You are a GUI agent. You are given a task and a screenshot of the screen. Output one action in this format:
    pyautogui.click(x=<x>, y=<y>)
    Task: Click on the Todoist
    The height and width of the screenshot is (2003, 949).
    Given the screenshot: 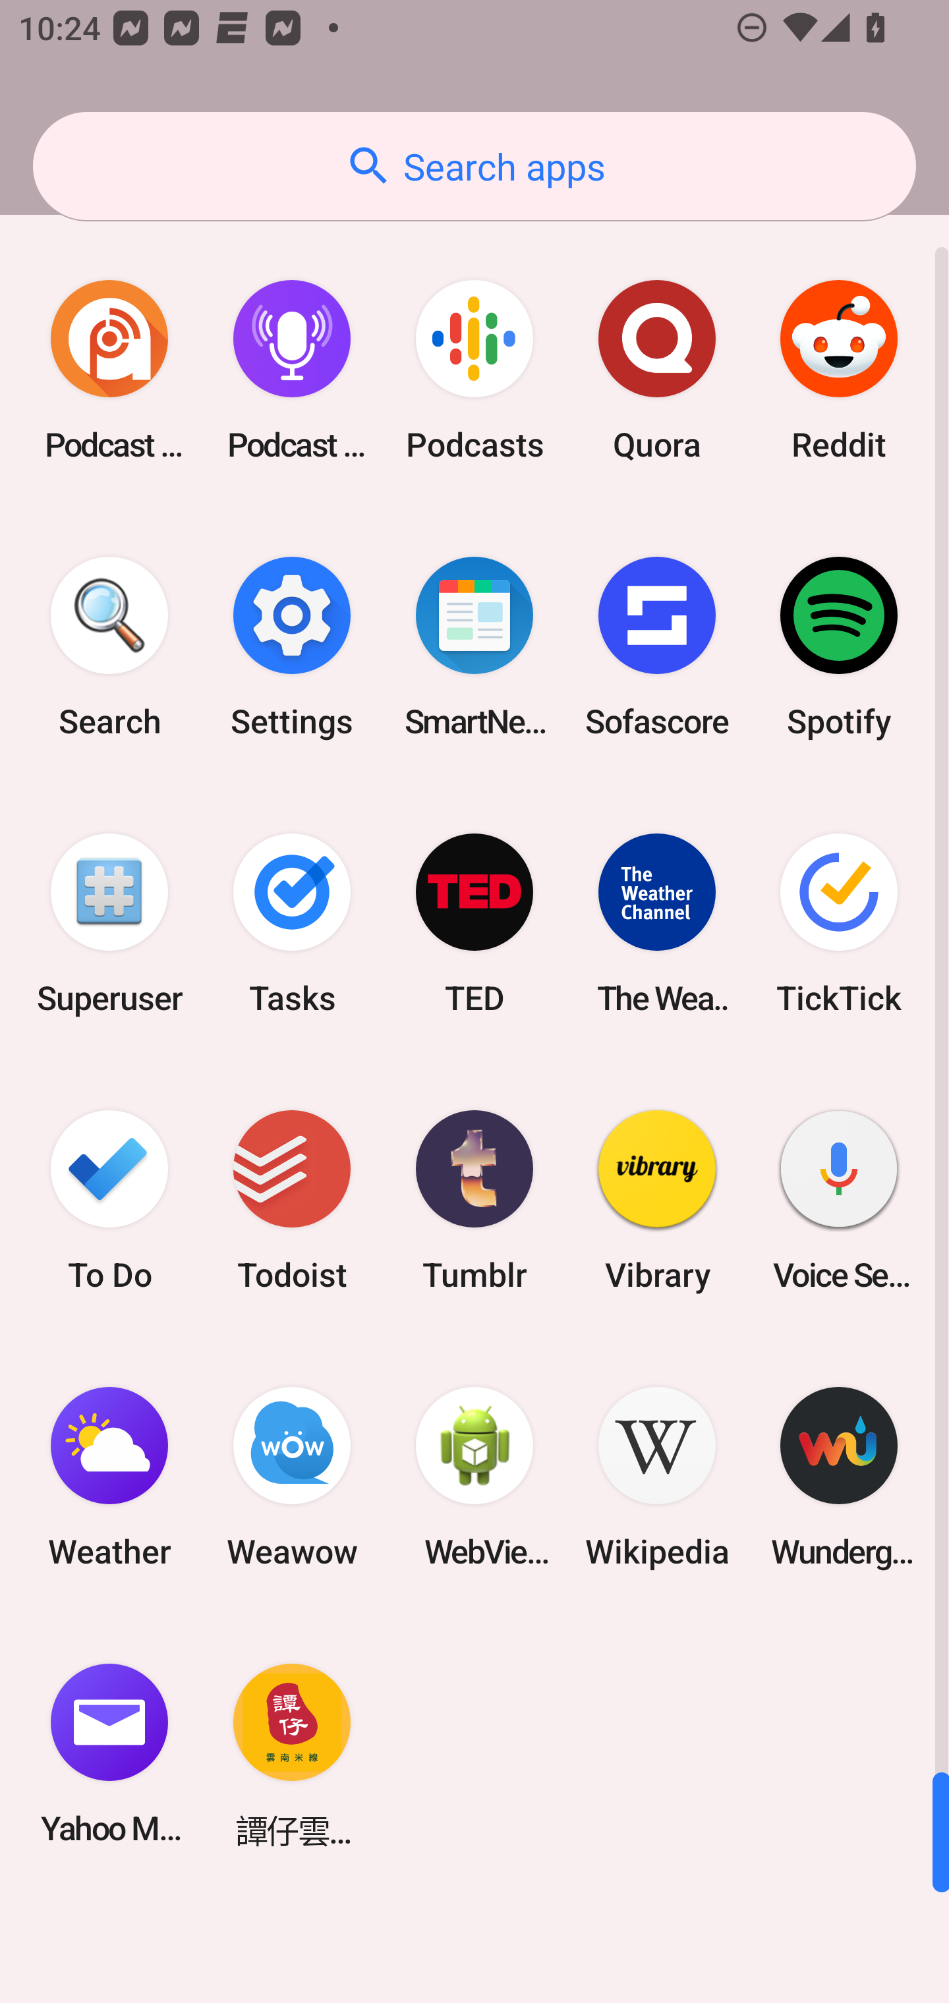 What is the action you would take?
    pyautogui.click(x=292, y=1199)
    